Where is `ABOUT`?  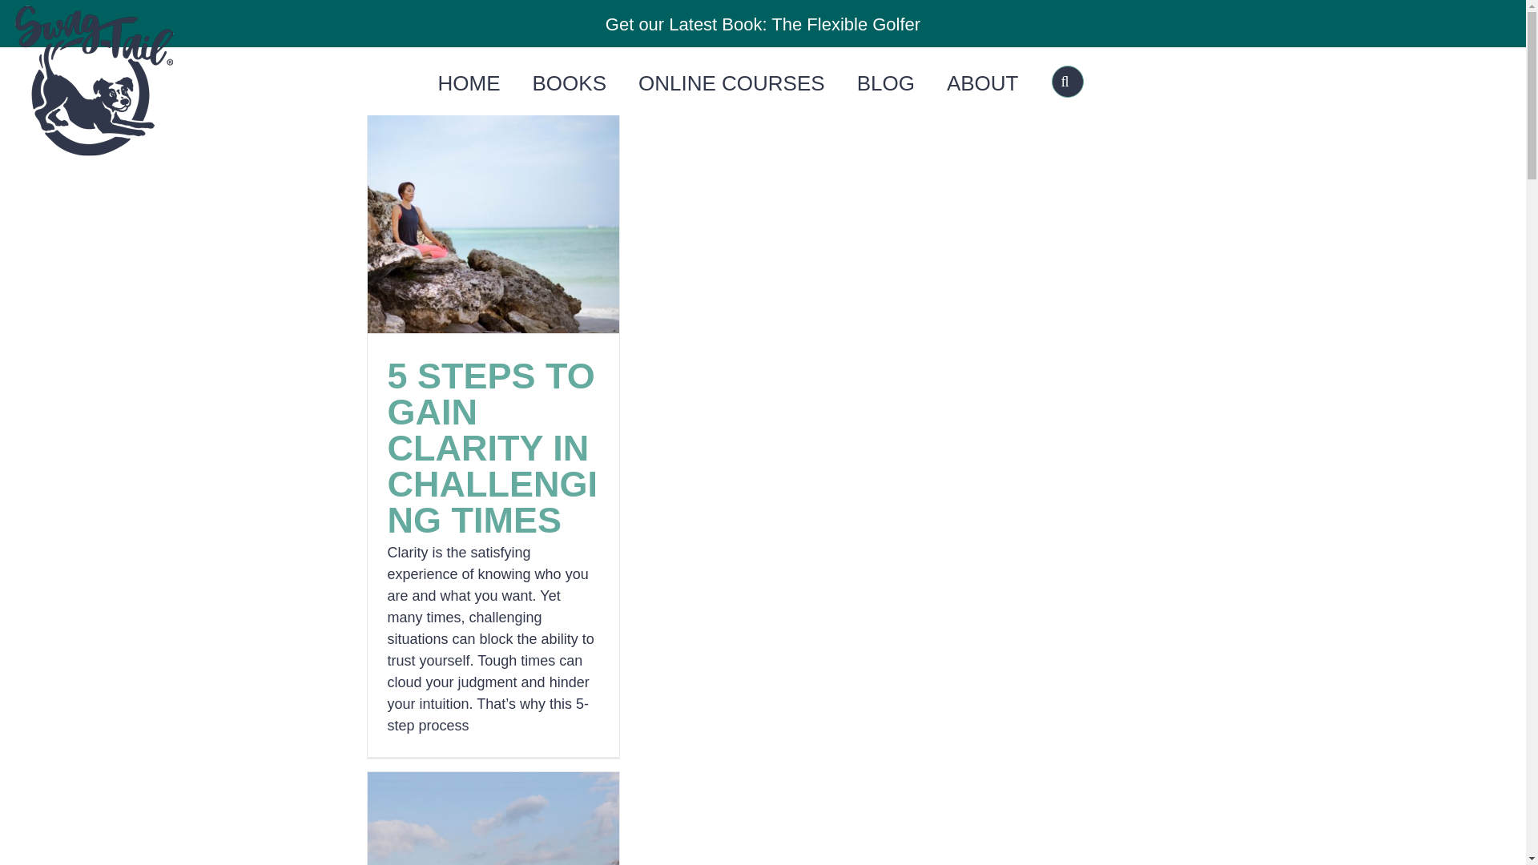 ABOUT is located at coordinates (982, 83).